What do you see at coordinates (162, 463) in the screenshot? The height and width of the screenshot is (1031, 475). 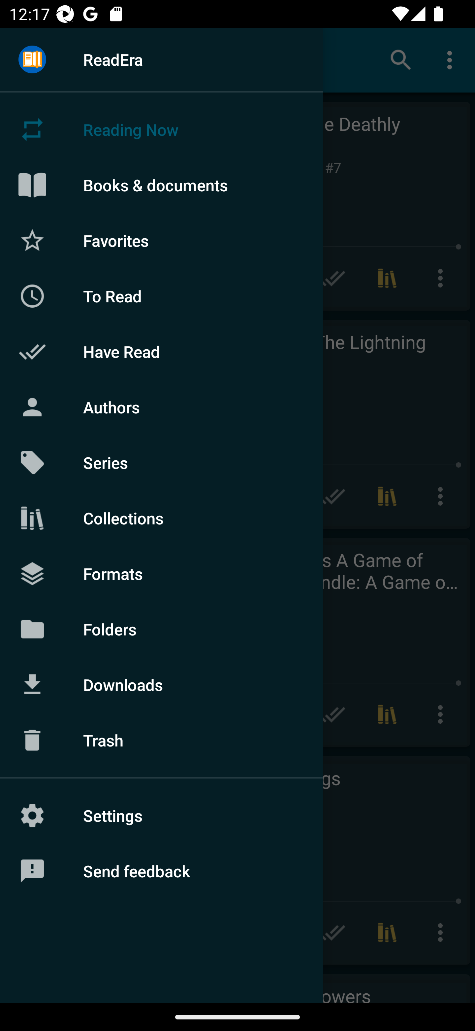 I see `Series` at bounding box center [162, 463].